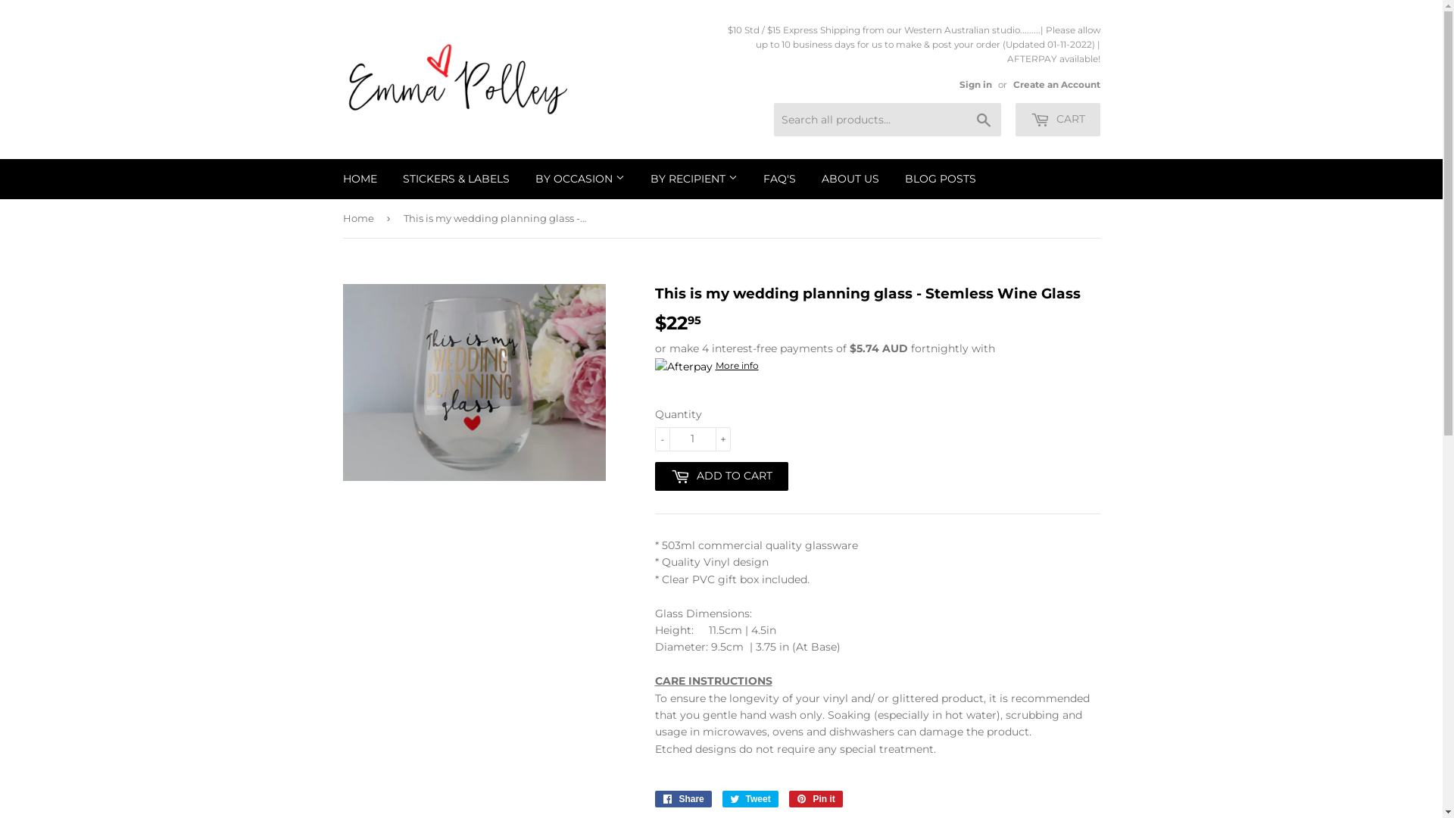  What do you see at coordinates (694, 179) in the screenshot?
I see `BY RECIPIENT` at bounding box center [694, 179].